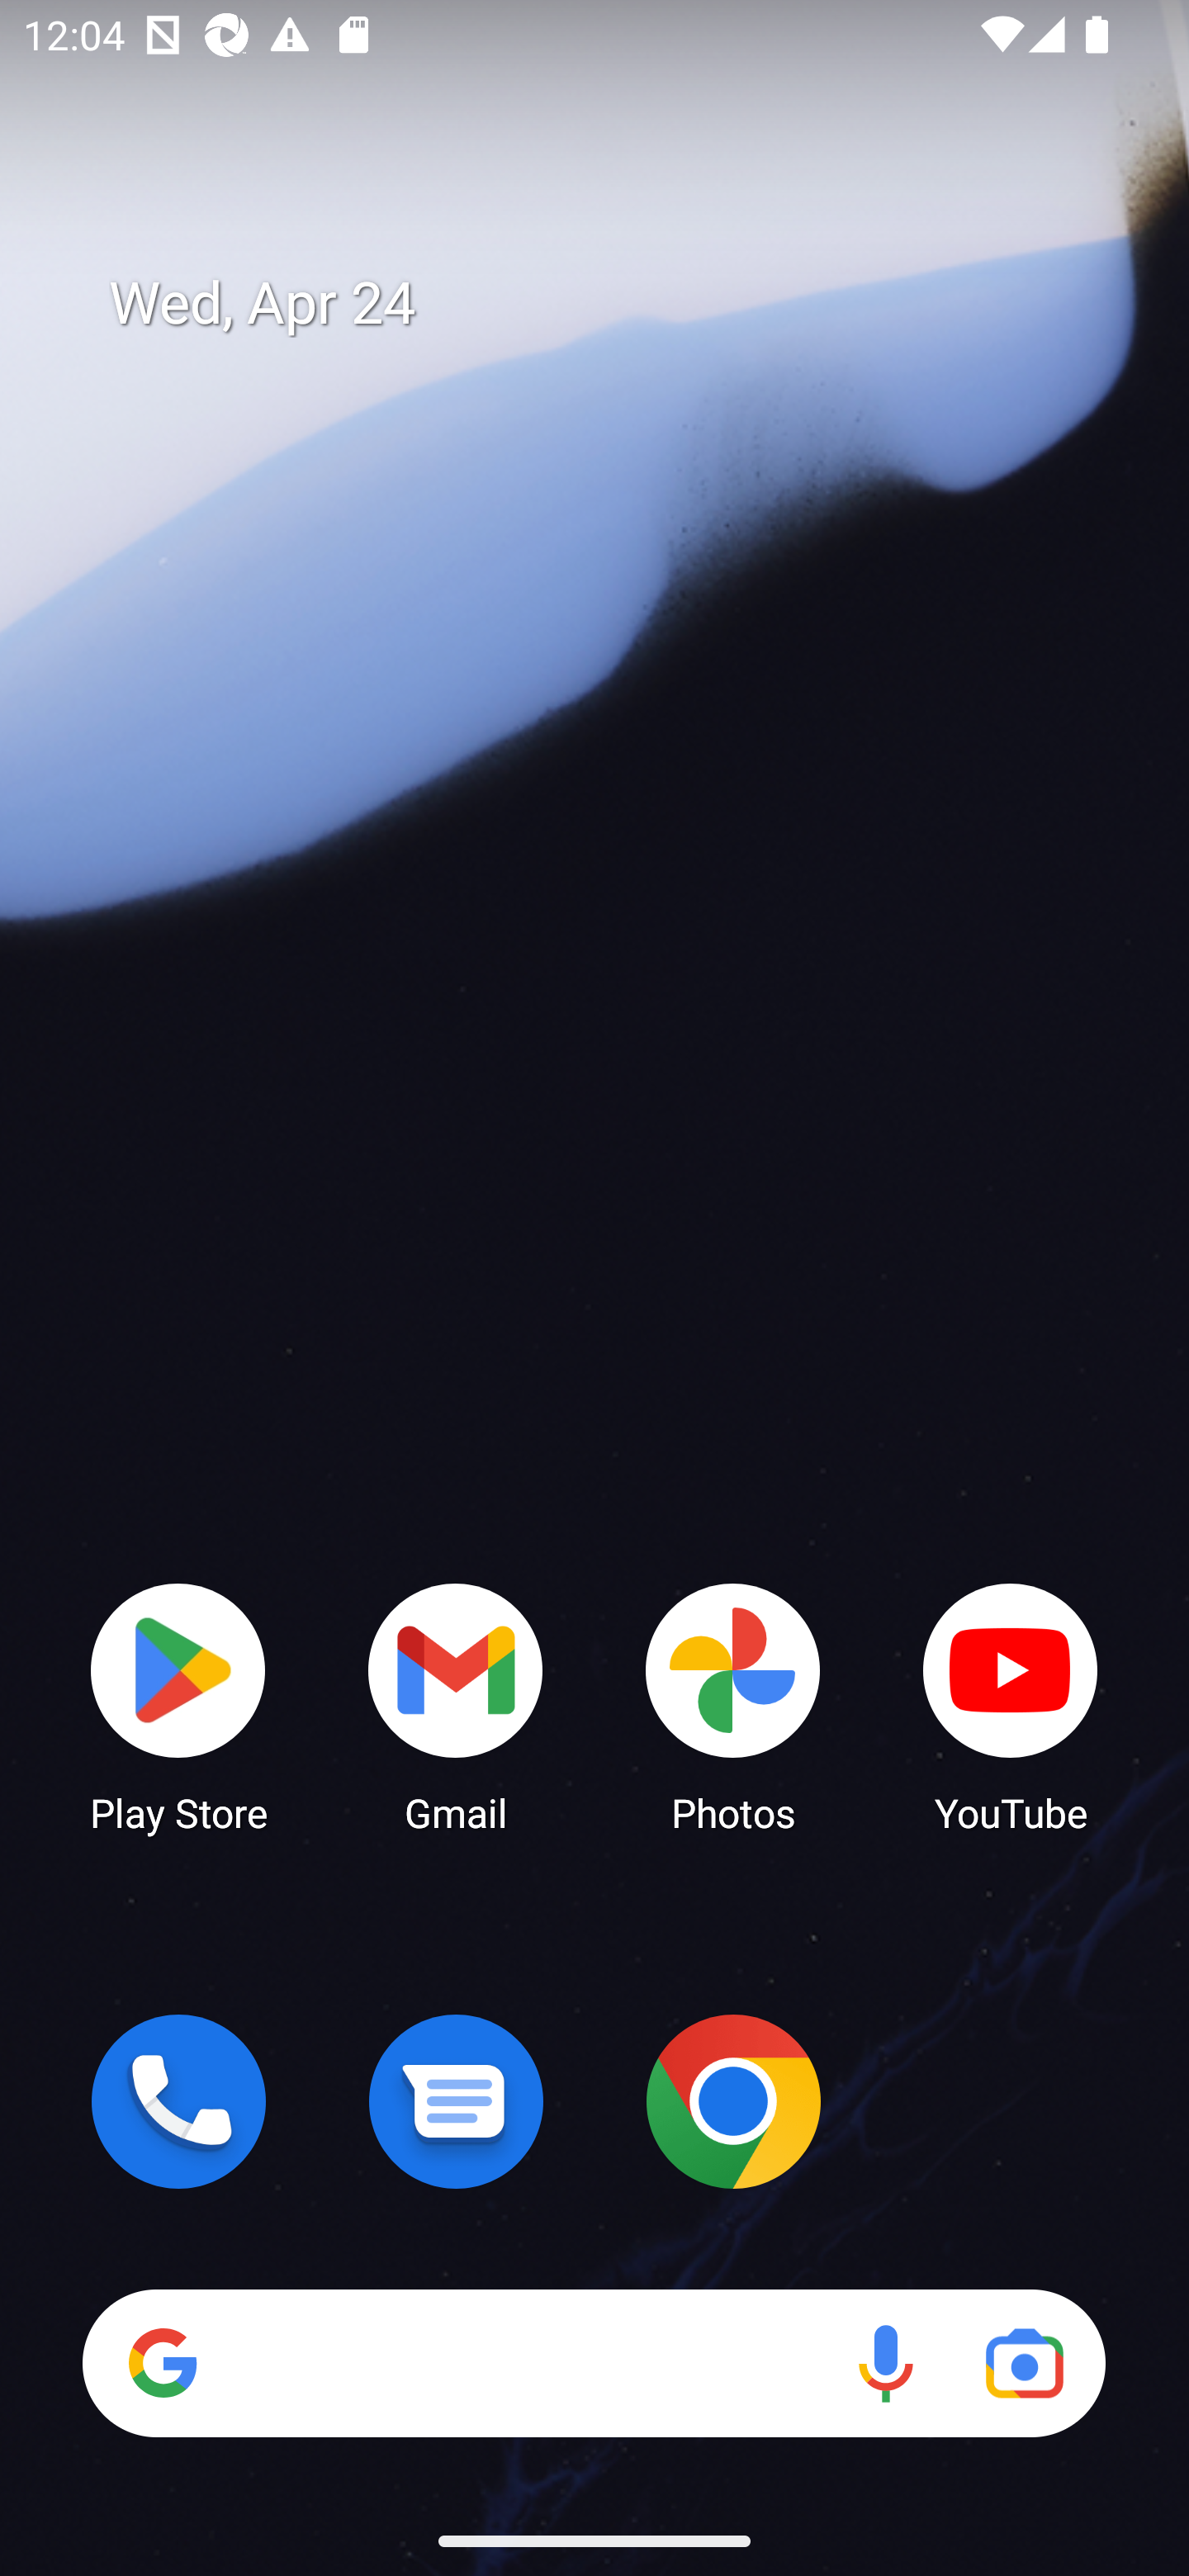 Image resolution: width=1189 pixels, height=2576 pixels. Describe the element at coordinates (885, 2363) in the screenshot. I see `Voice search` at that location.